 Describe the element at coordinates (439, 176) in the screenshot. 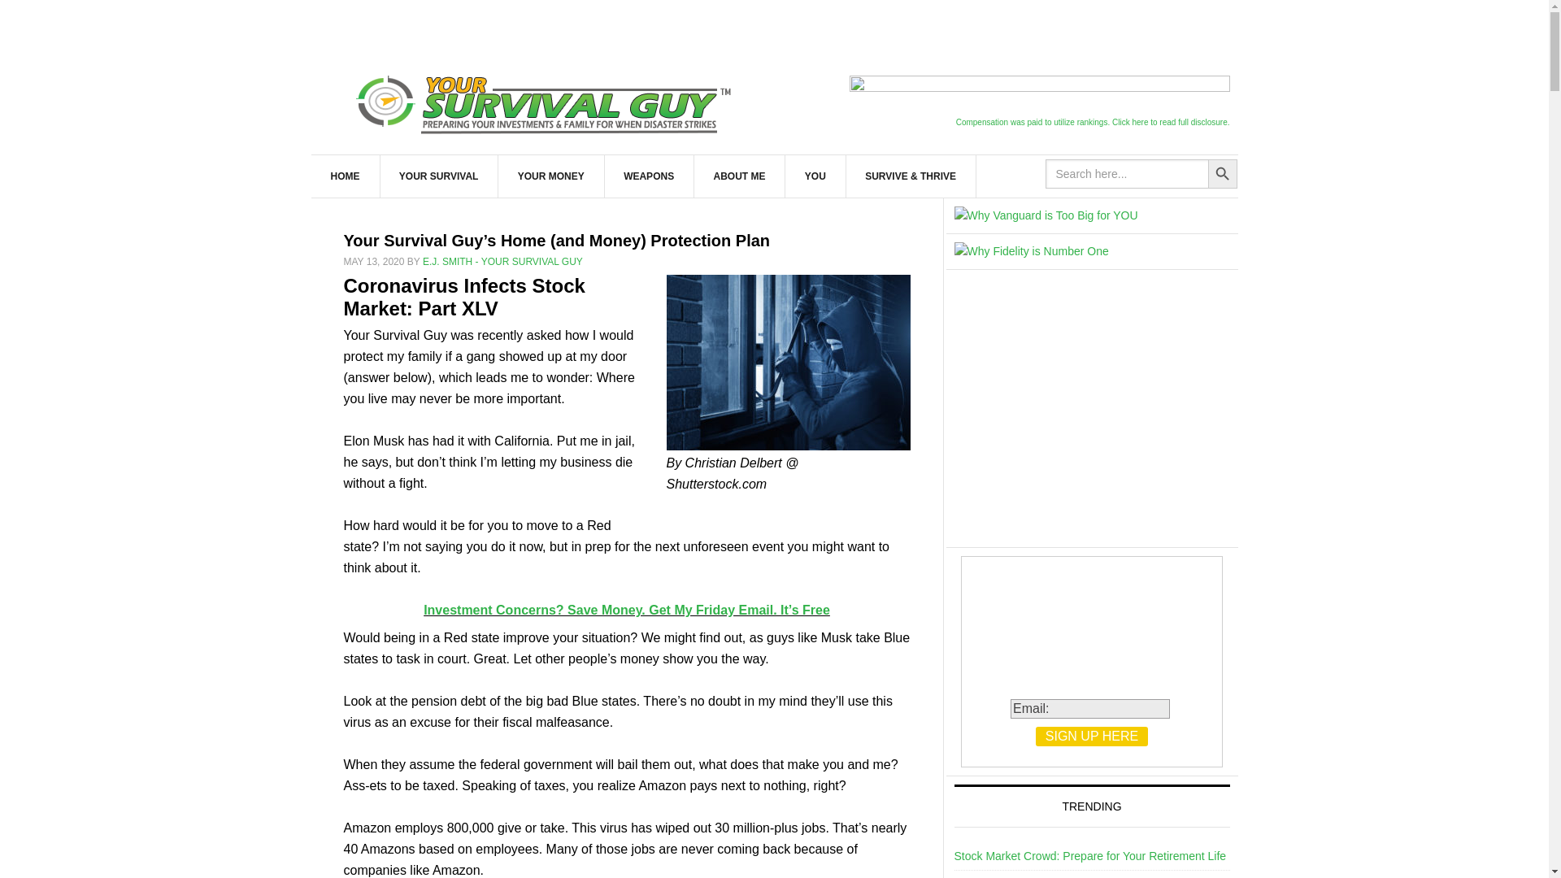

I see `YOUR SURVIVAL` at that location.